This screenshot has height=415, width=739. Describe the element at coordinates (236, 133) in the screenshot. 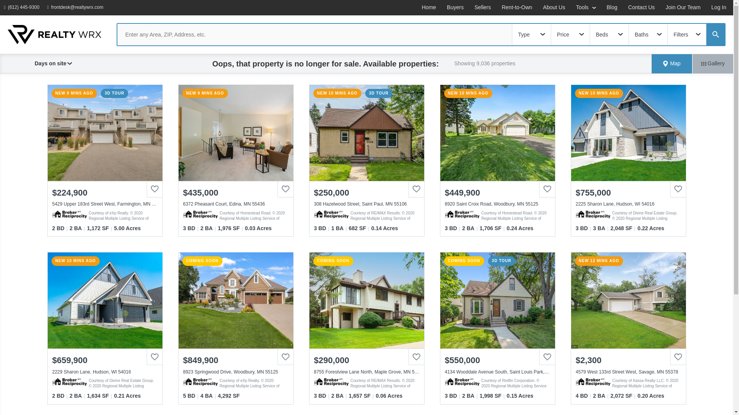

I see `6372 Pheasant Court, Edina, MN 55436` at that location.